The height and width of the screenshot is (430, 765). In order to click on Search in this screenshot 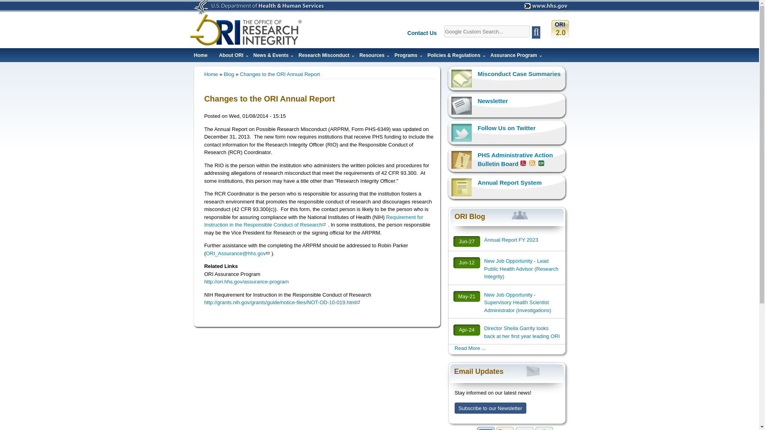, I will do `click(535, 32)`.